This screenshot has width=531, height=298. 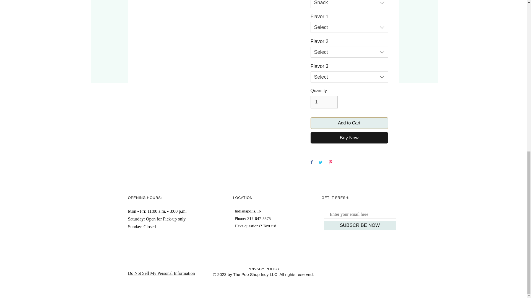 I want to click on Select, so click(x=349, y=27).